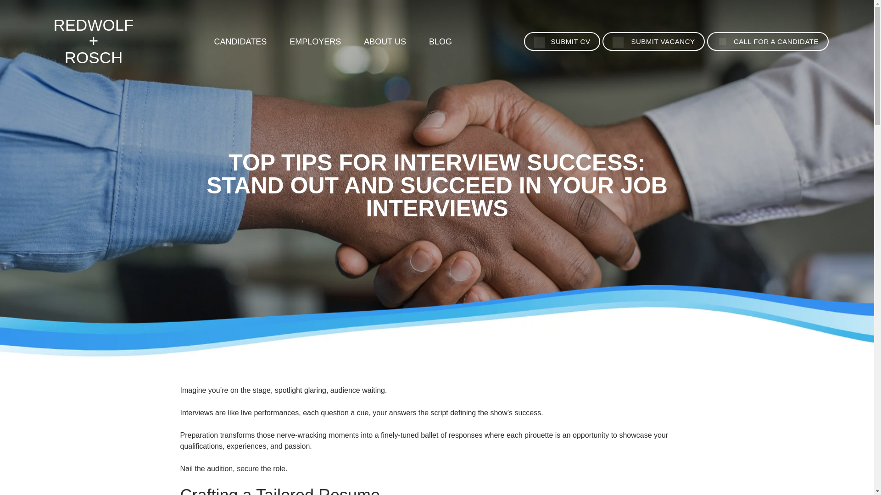 Image resolution: width=881 pixels, height=495 pixels. I want to click on SUBMIT VACANCY, so click(654, 41).